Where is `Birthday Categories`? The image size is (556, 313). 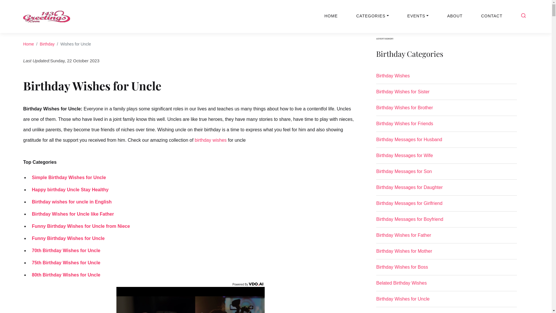
Birthday Categories is located at coordinates (447, 57).